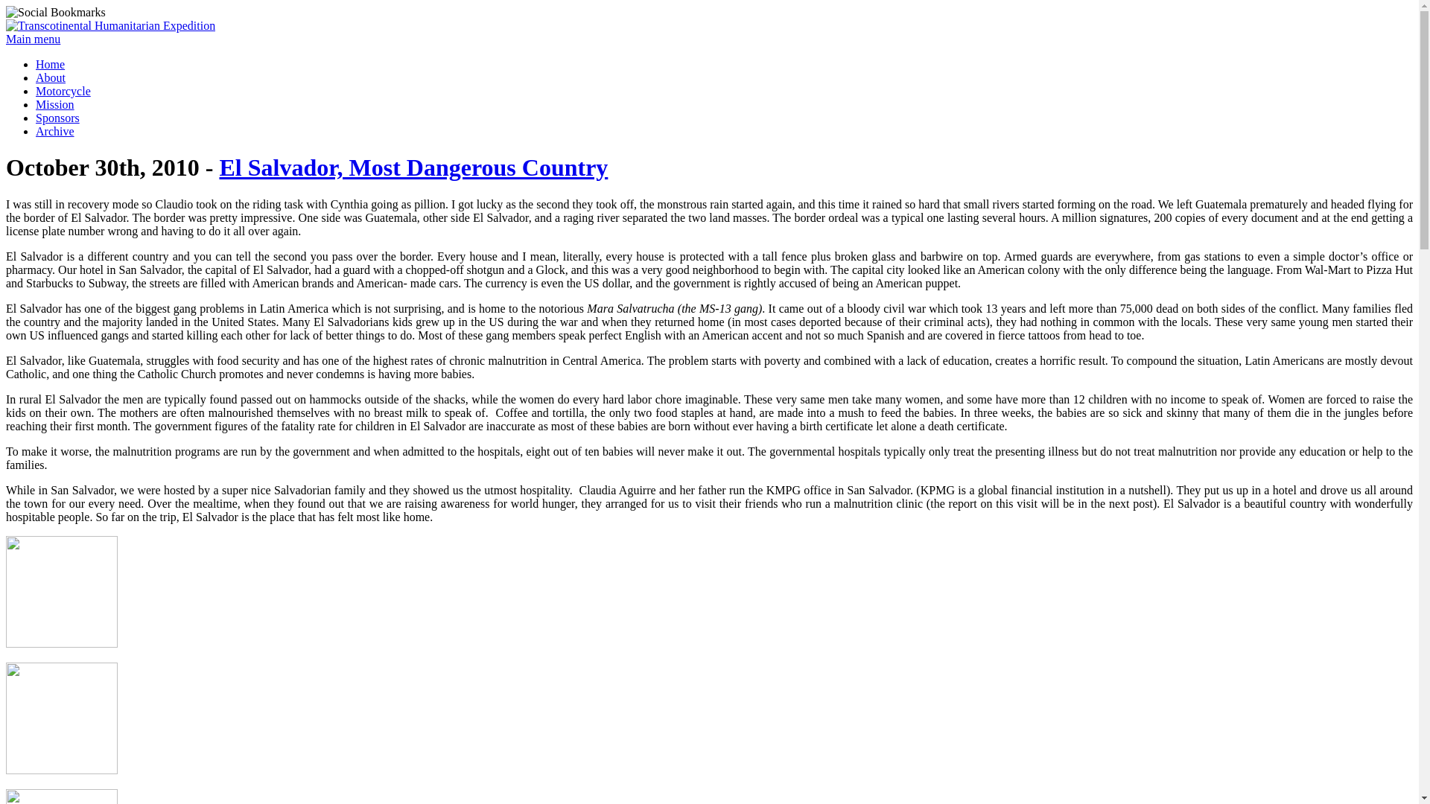 Image resolution: width=1430 pixels, height=804 pixels. Describe the element at coordinates (50, 64) in the screenshot. I see `Home` at that location.